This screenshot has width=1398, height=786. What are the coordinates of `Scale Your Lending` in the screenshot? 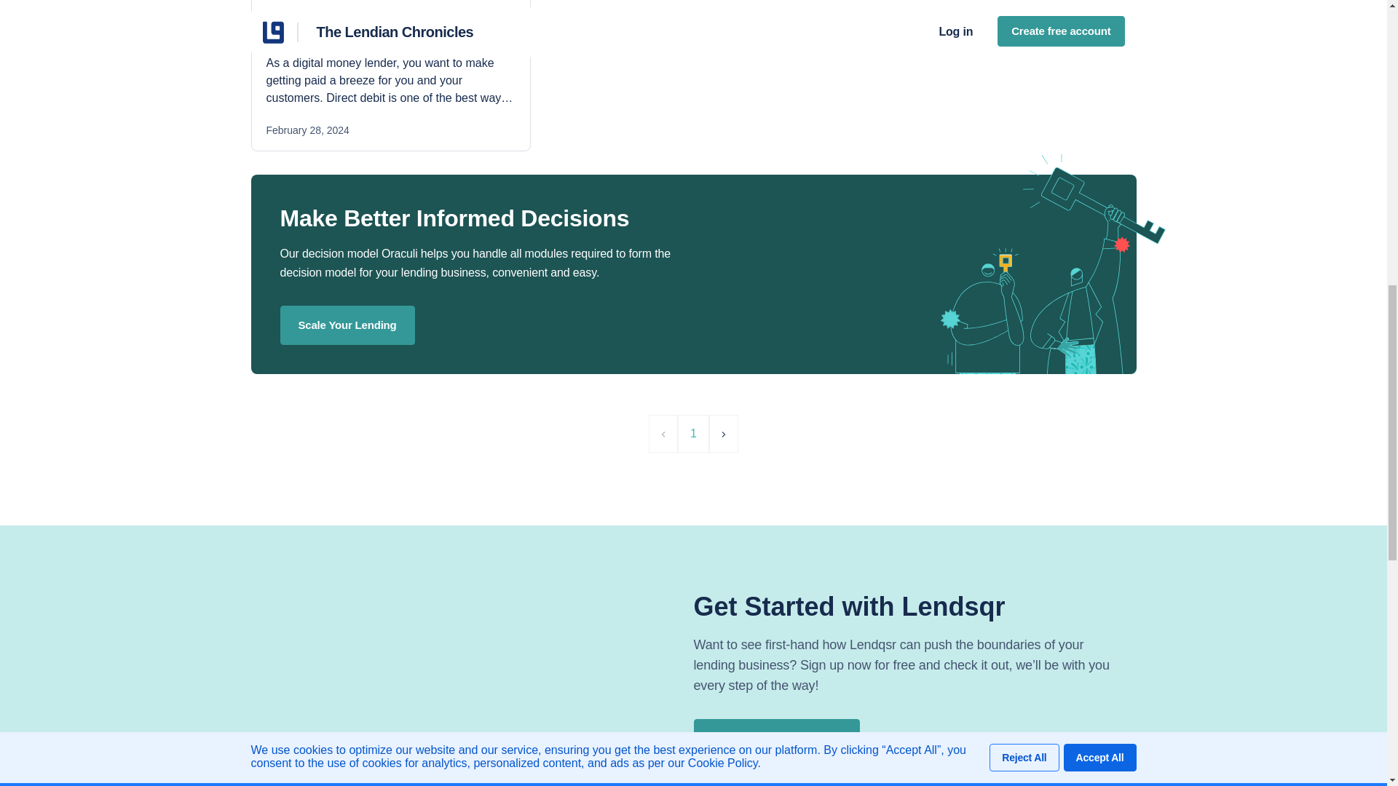 It's located at (347, 325).